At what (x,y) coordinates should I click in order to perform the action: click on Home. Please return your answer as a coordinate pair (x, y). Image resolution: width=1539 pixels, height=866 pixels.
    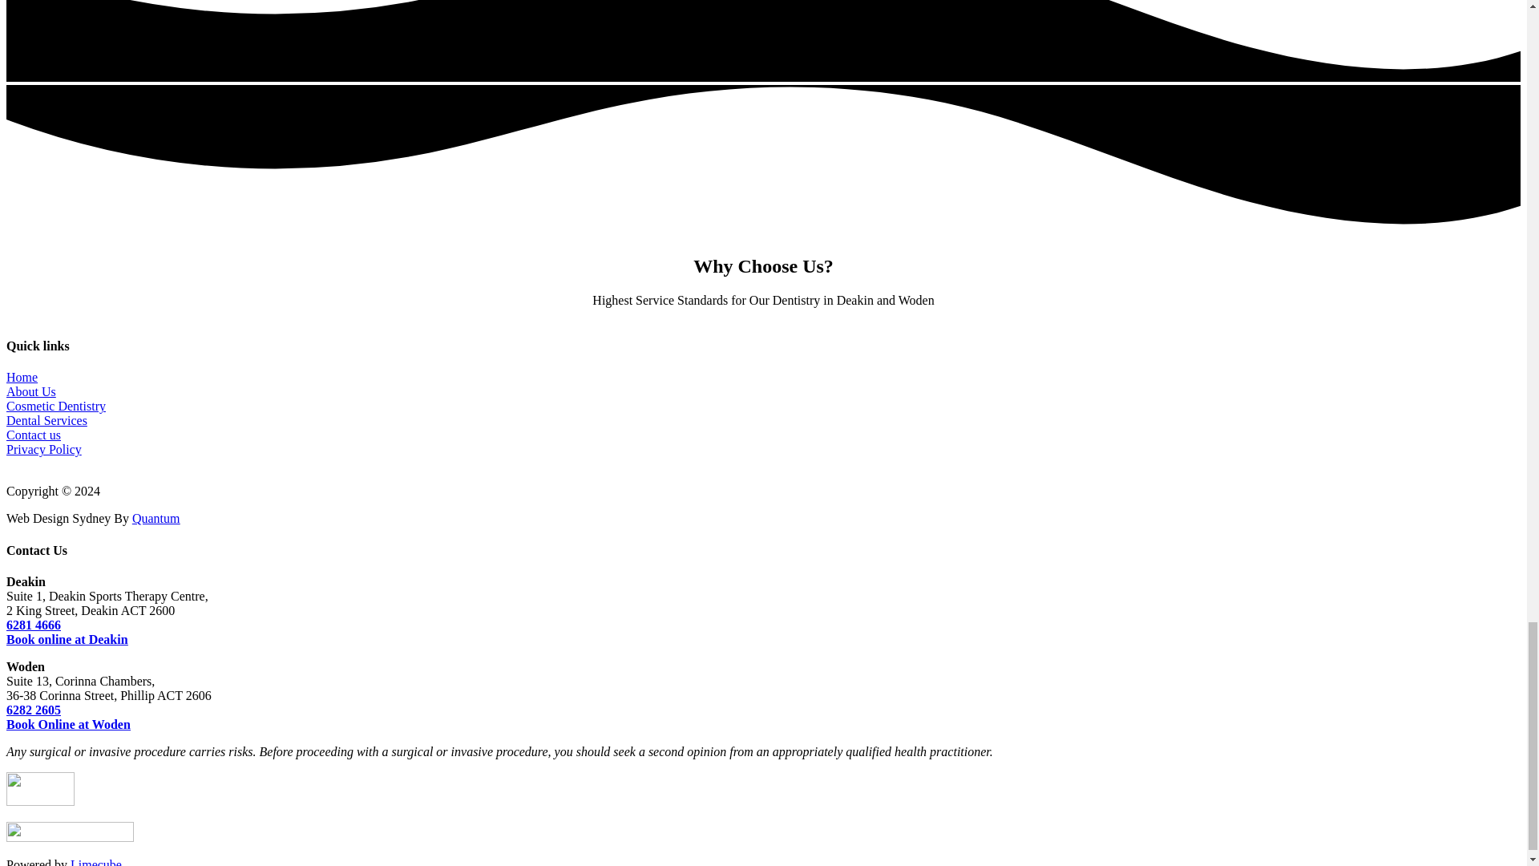
    Looking at the image, I should click on (21, 377).